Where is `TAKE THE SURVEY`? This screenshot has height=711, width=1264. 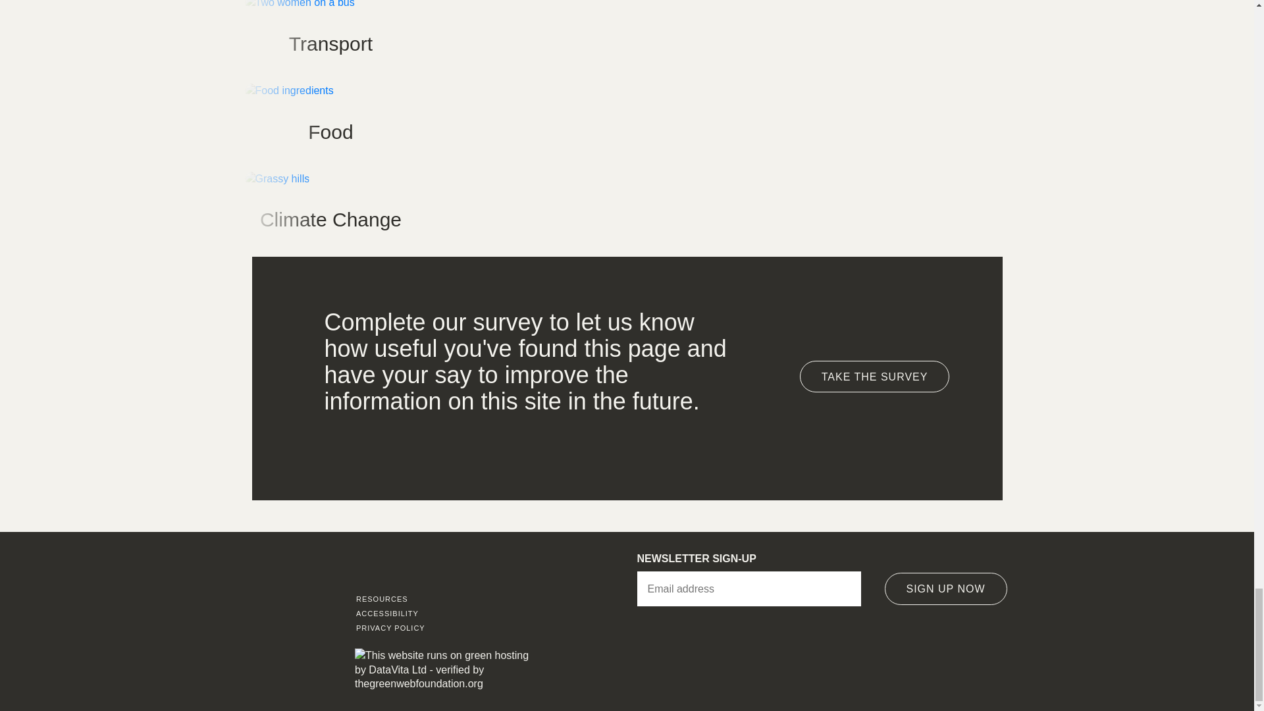
TAKE THE SURVEY is located at coordinates (875, 377).